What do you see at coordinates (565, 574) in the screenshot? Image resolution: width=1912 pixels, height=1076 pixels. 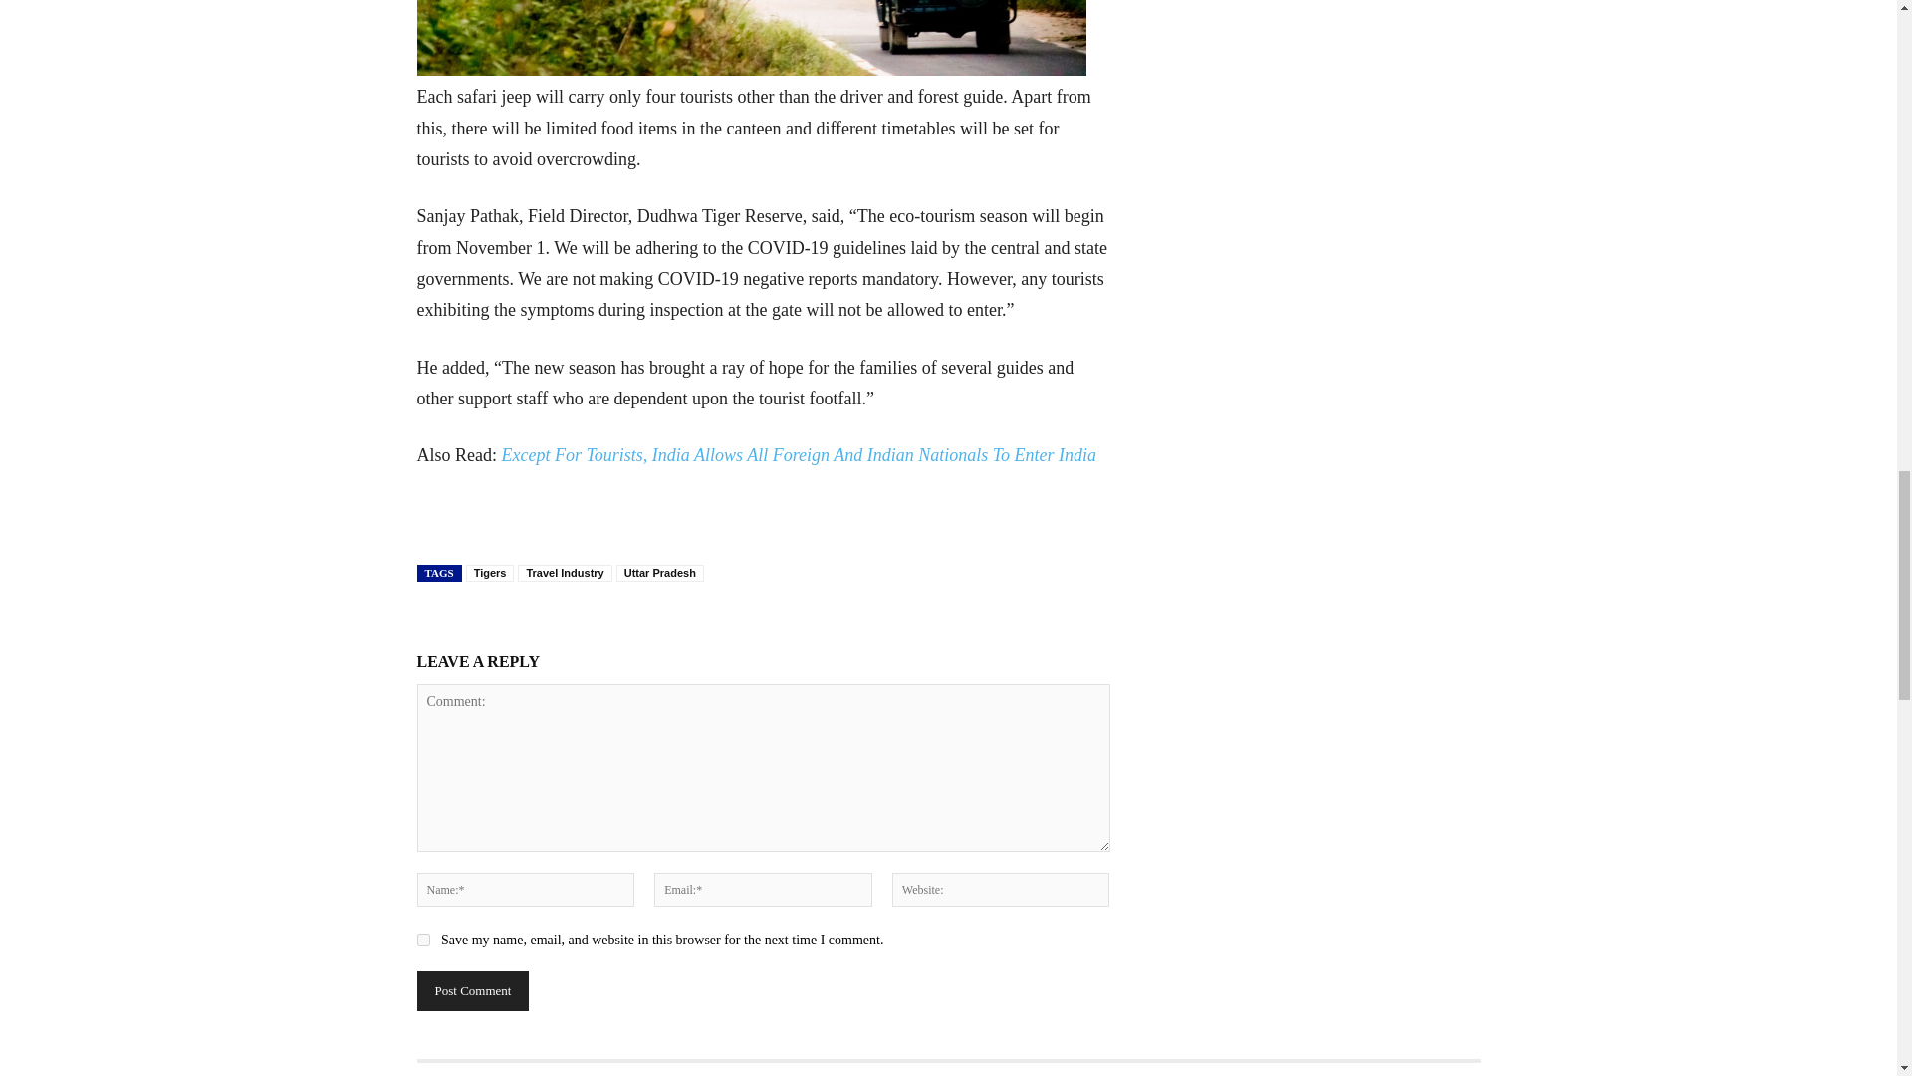 I see `Travel Industry` at bounding box center [565, 574].